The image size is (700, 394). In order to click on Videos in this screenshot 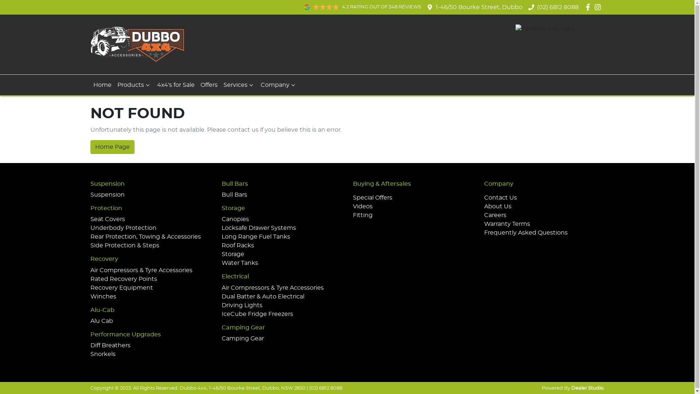, I will do `click(363, 206)`.